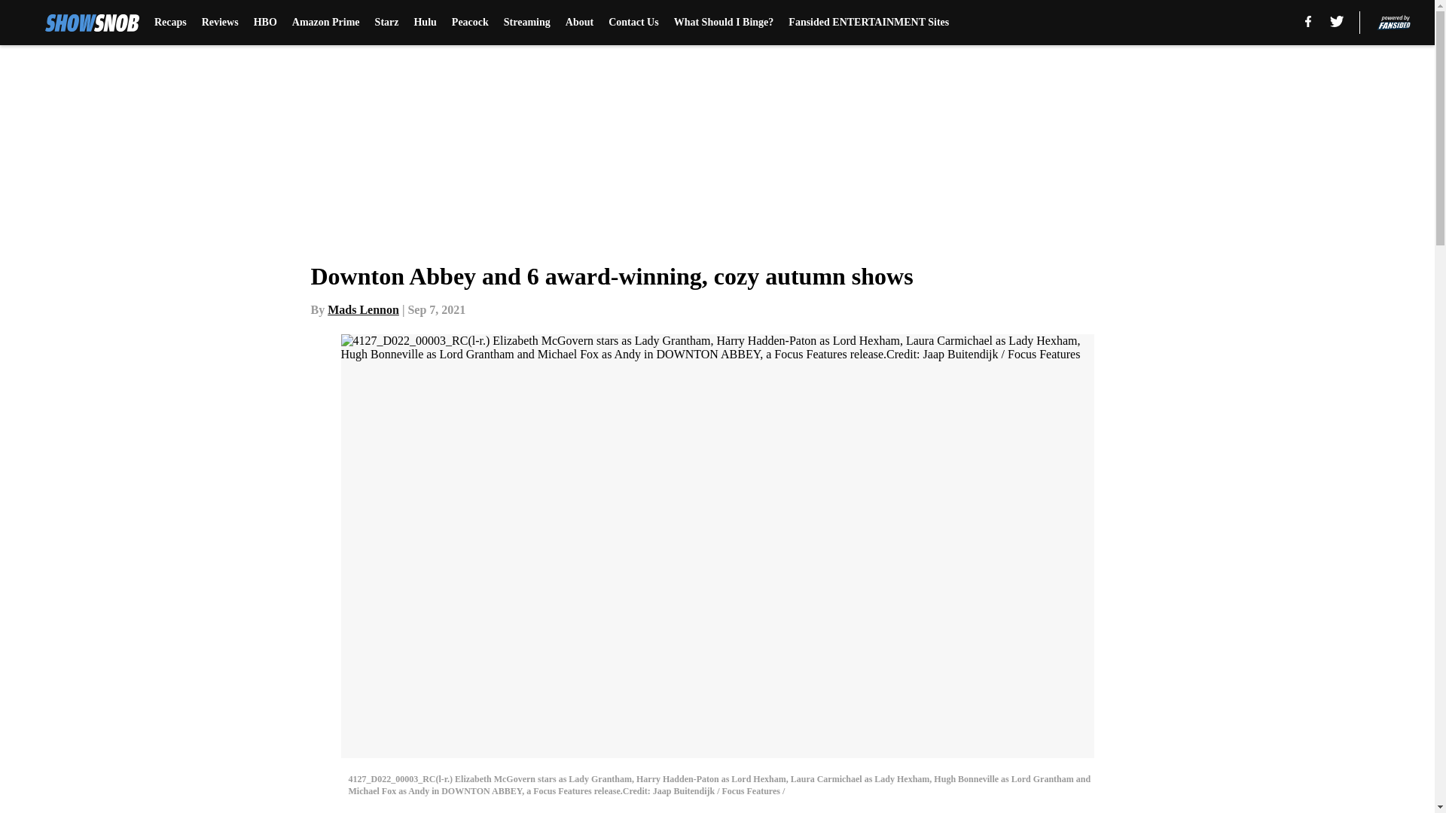 The image size is (1446, 813). I want to click on Mads Lennon, so click(363, 309).